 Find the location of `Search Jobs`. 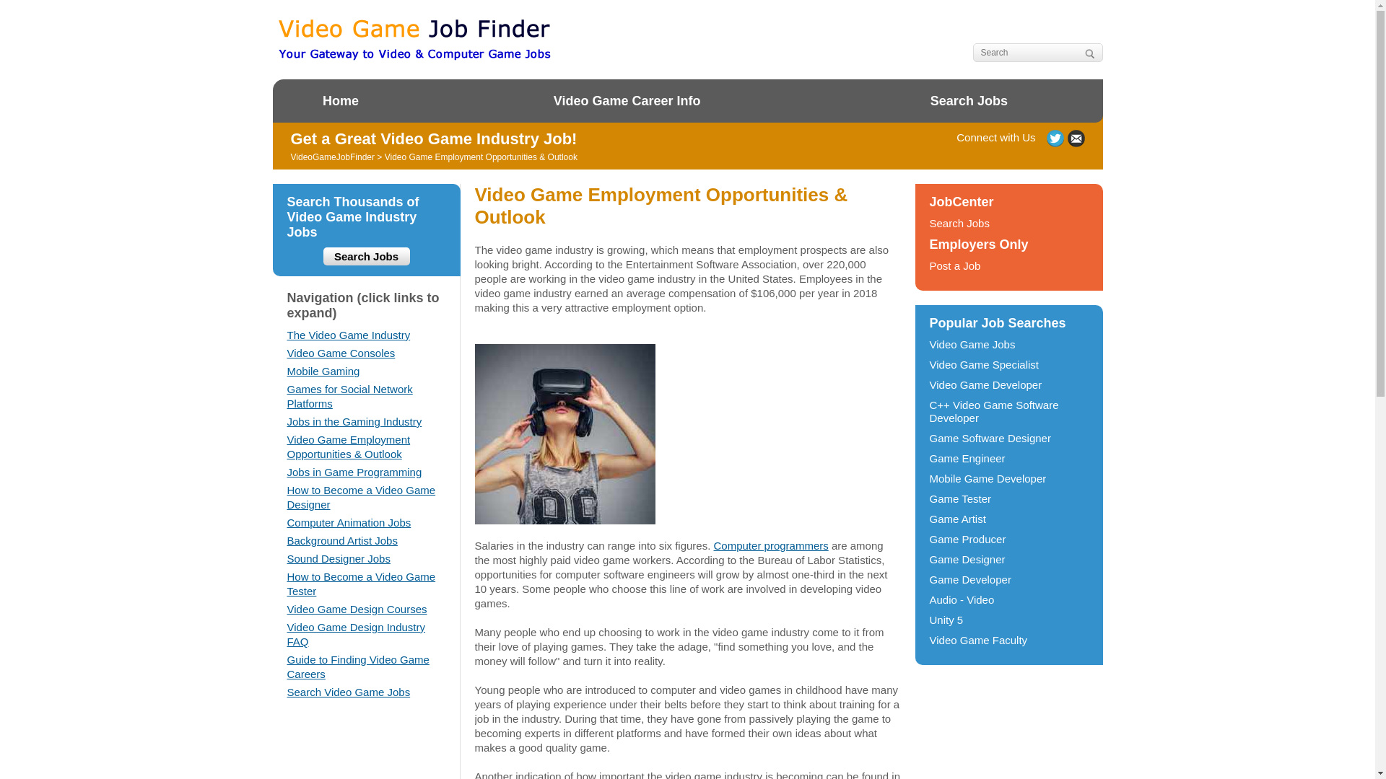

Search Jobs is located at coordinates (969, 101).